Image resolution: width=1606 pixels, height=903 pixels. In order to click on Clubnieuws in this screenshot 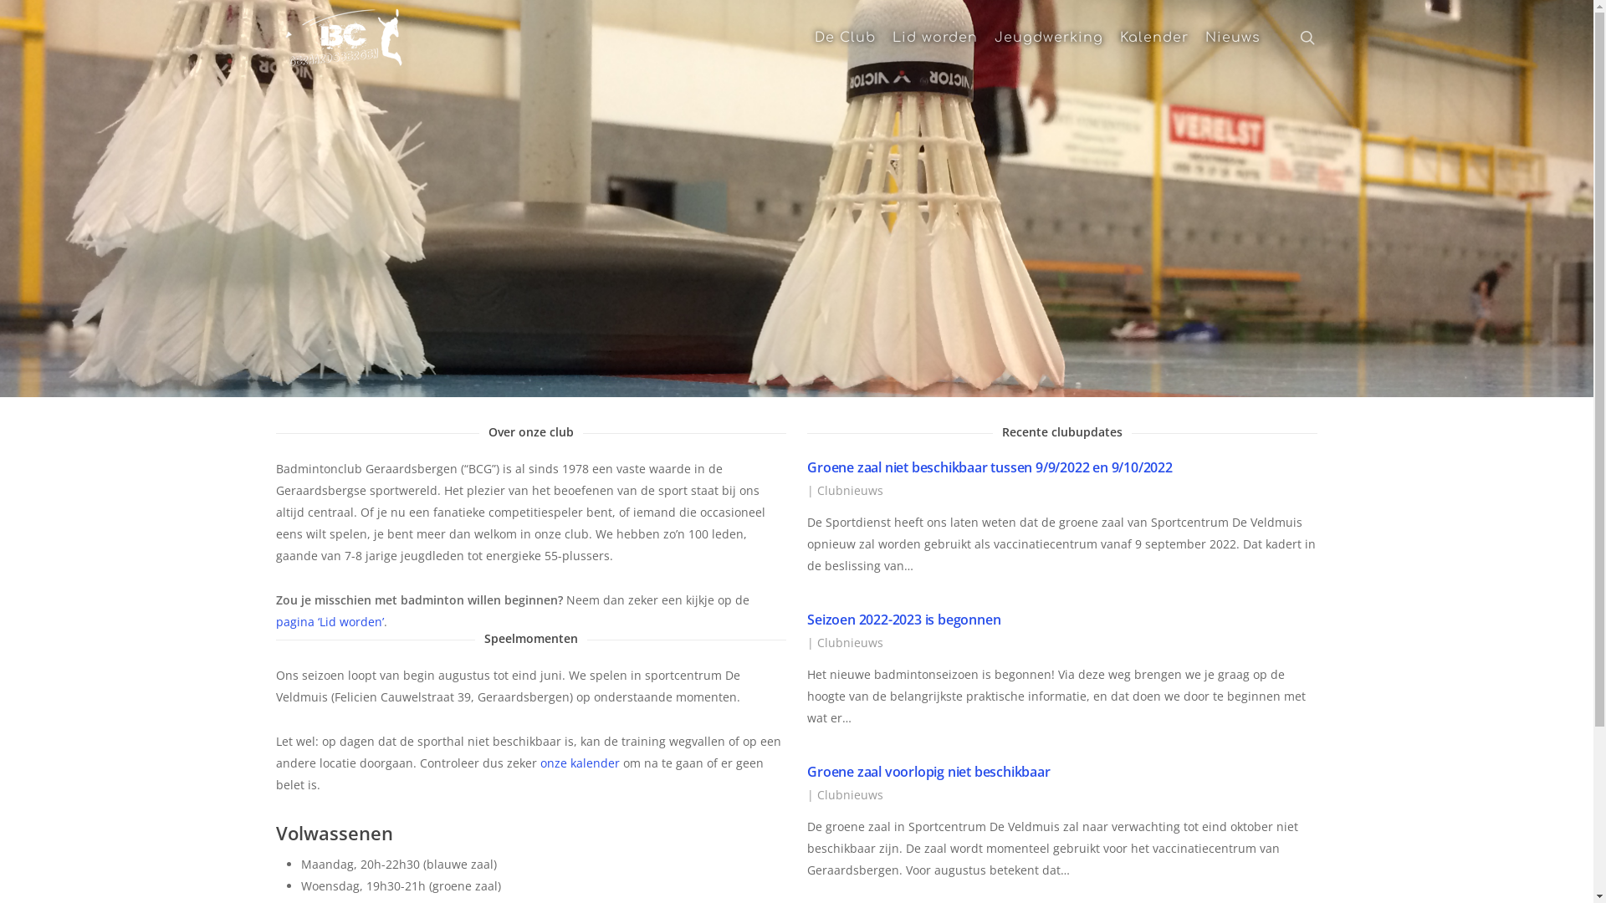, I will do `click(850, 642)`.